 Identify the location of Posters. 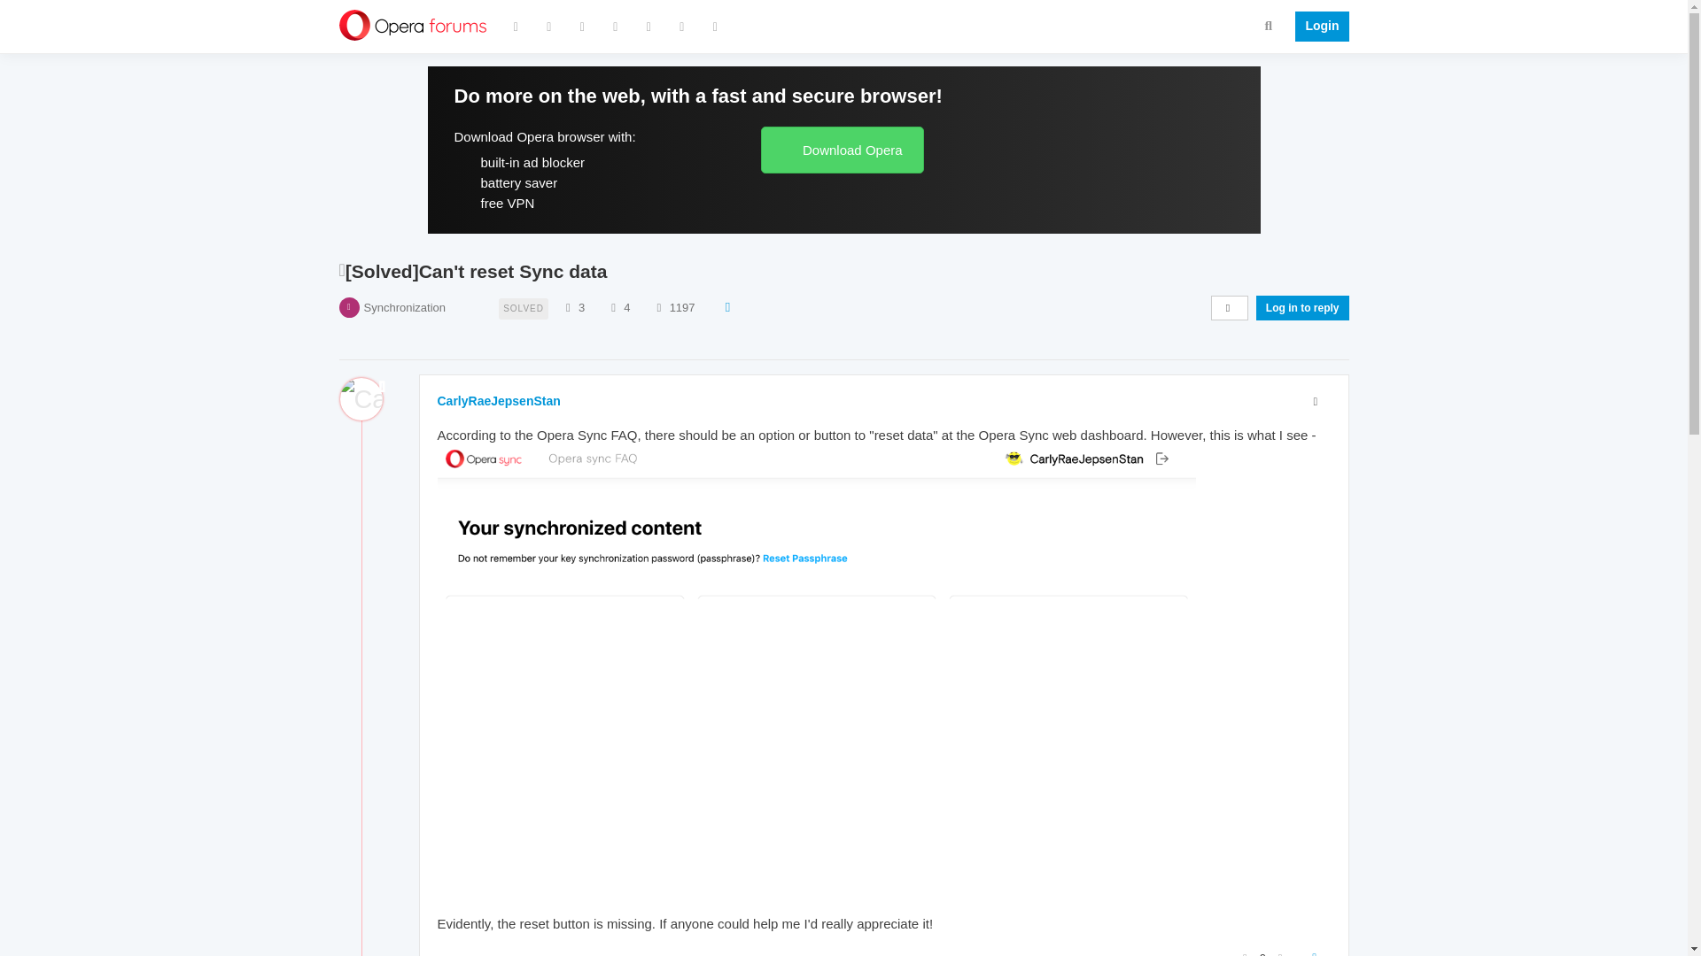
(567, 308).